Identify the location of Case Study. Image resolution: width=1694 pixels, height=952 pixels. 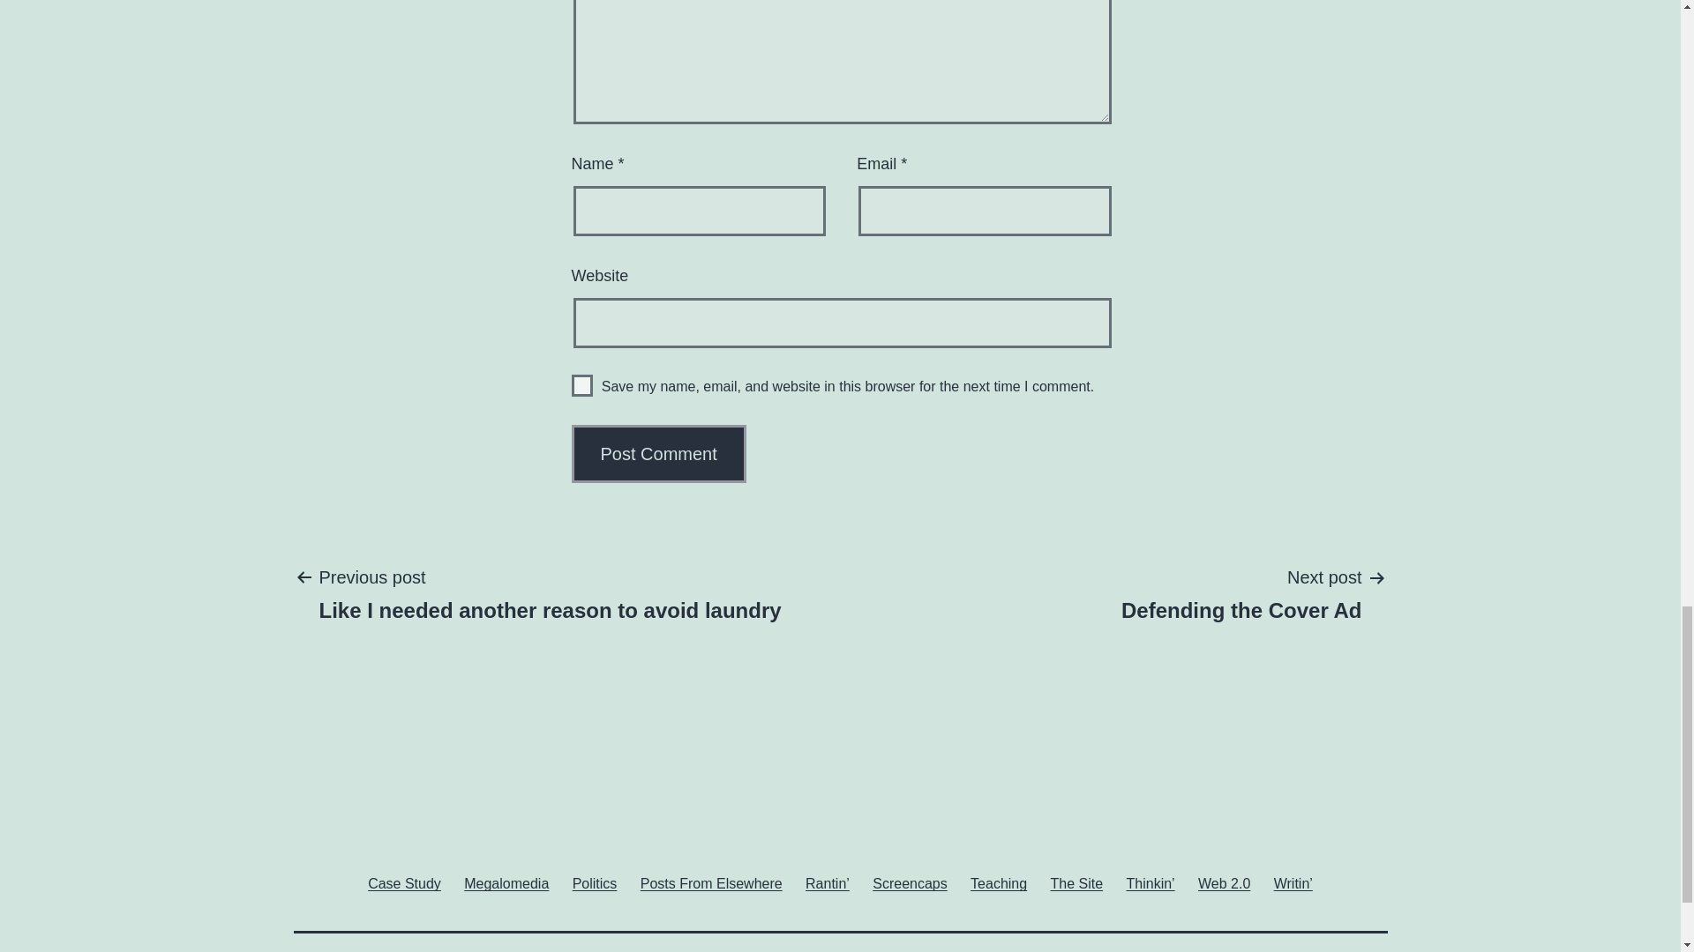
(404, 883).